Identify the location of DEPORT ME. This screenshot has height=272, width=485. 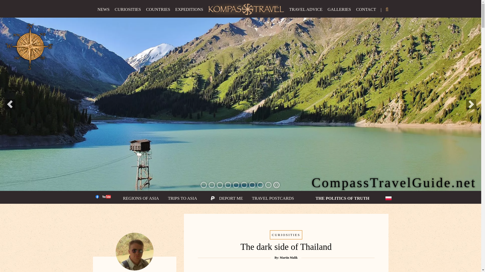
(228, 201).